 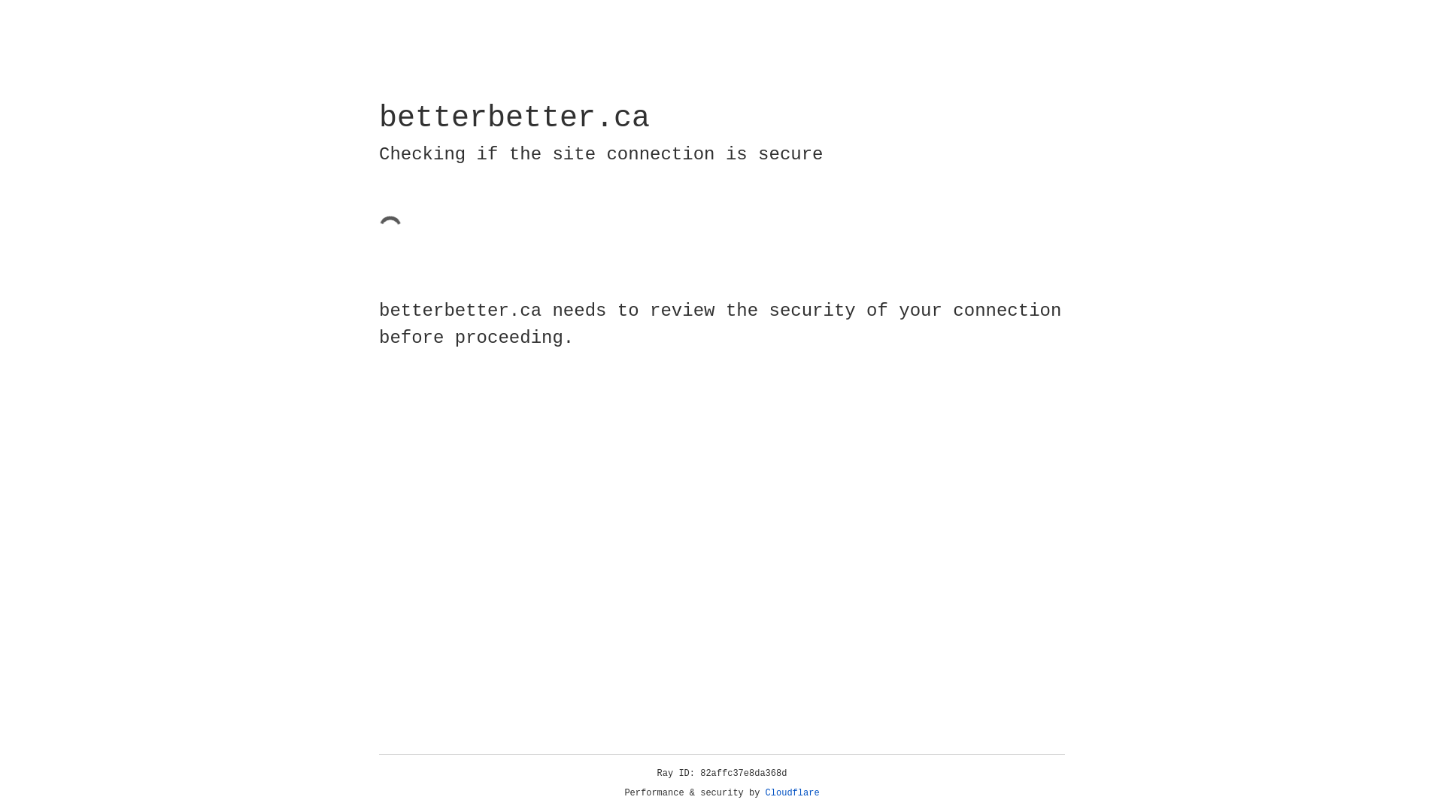 What do you see at coordinates (793, 793) in the screenshot?
I see `Cloudflare` at bounding box center [793, 793].